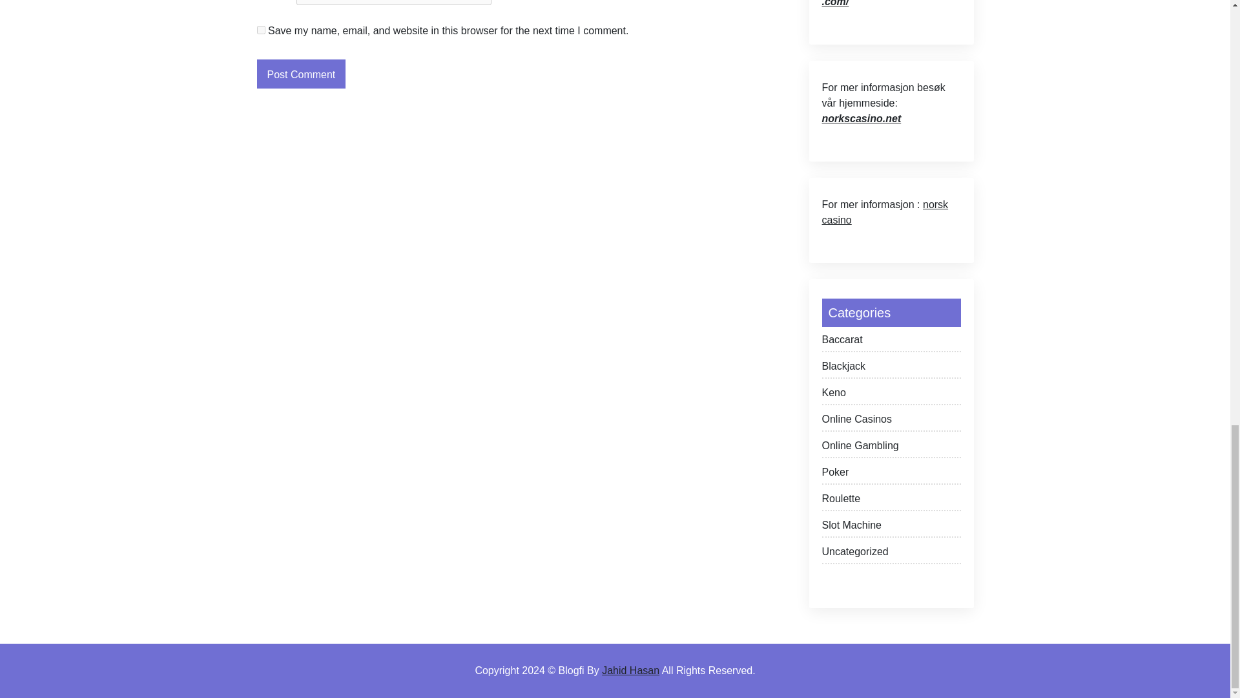 The image size is (1240, 698). I want to click on Baccarat, so click(890, 343).